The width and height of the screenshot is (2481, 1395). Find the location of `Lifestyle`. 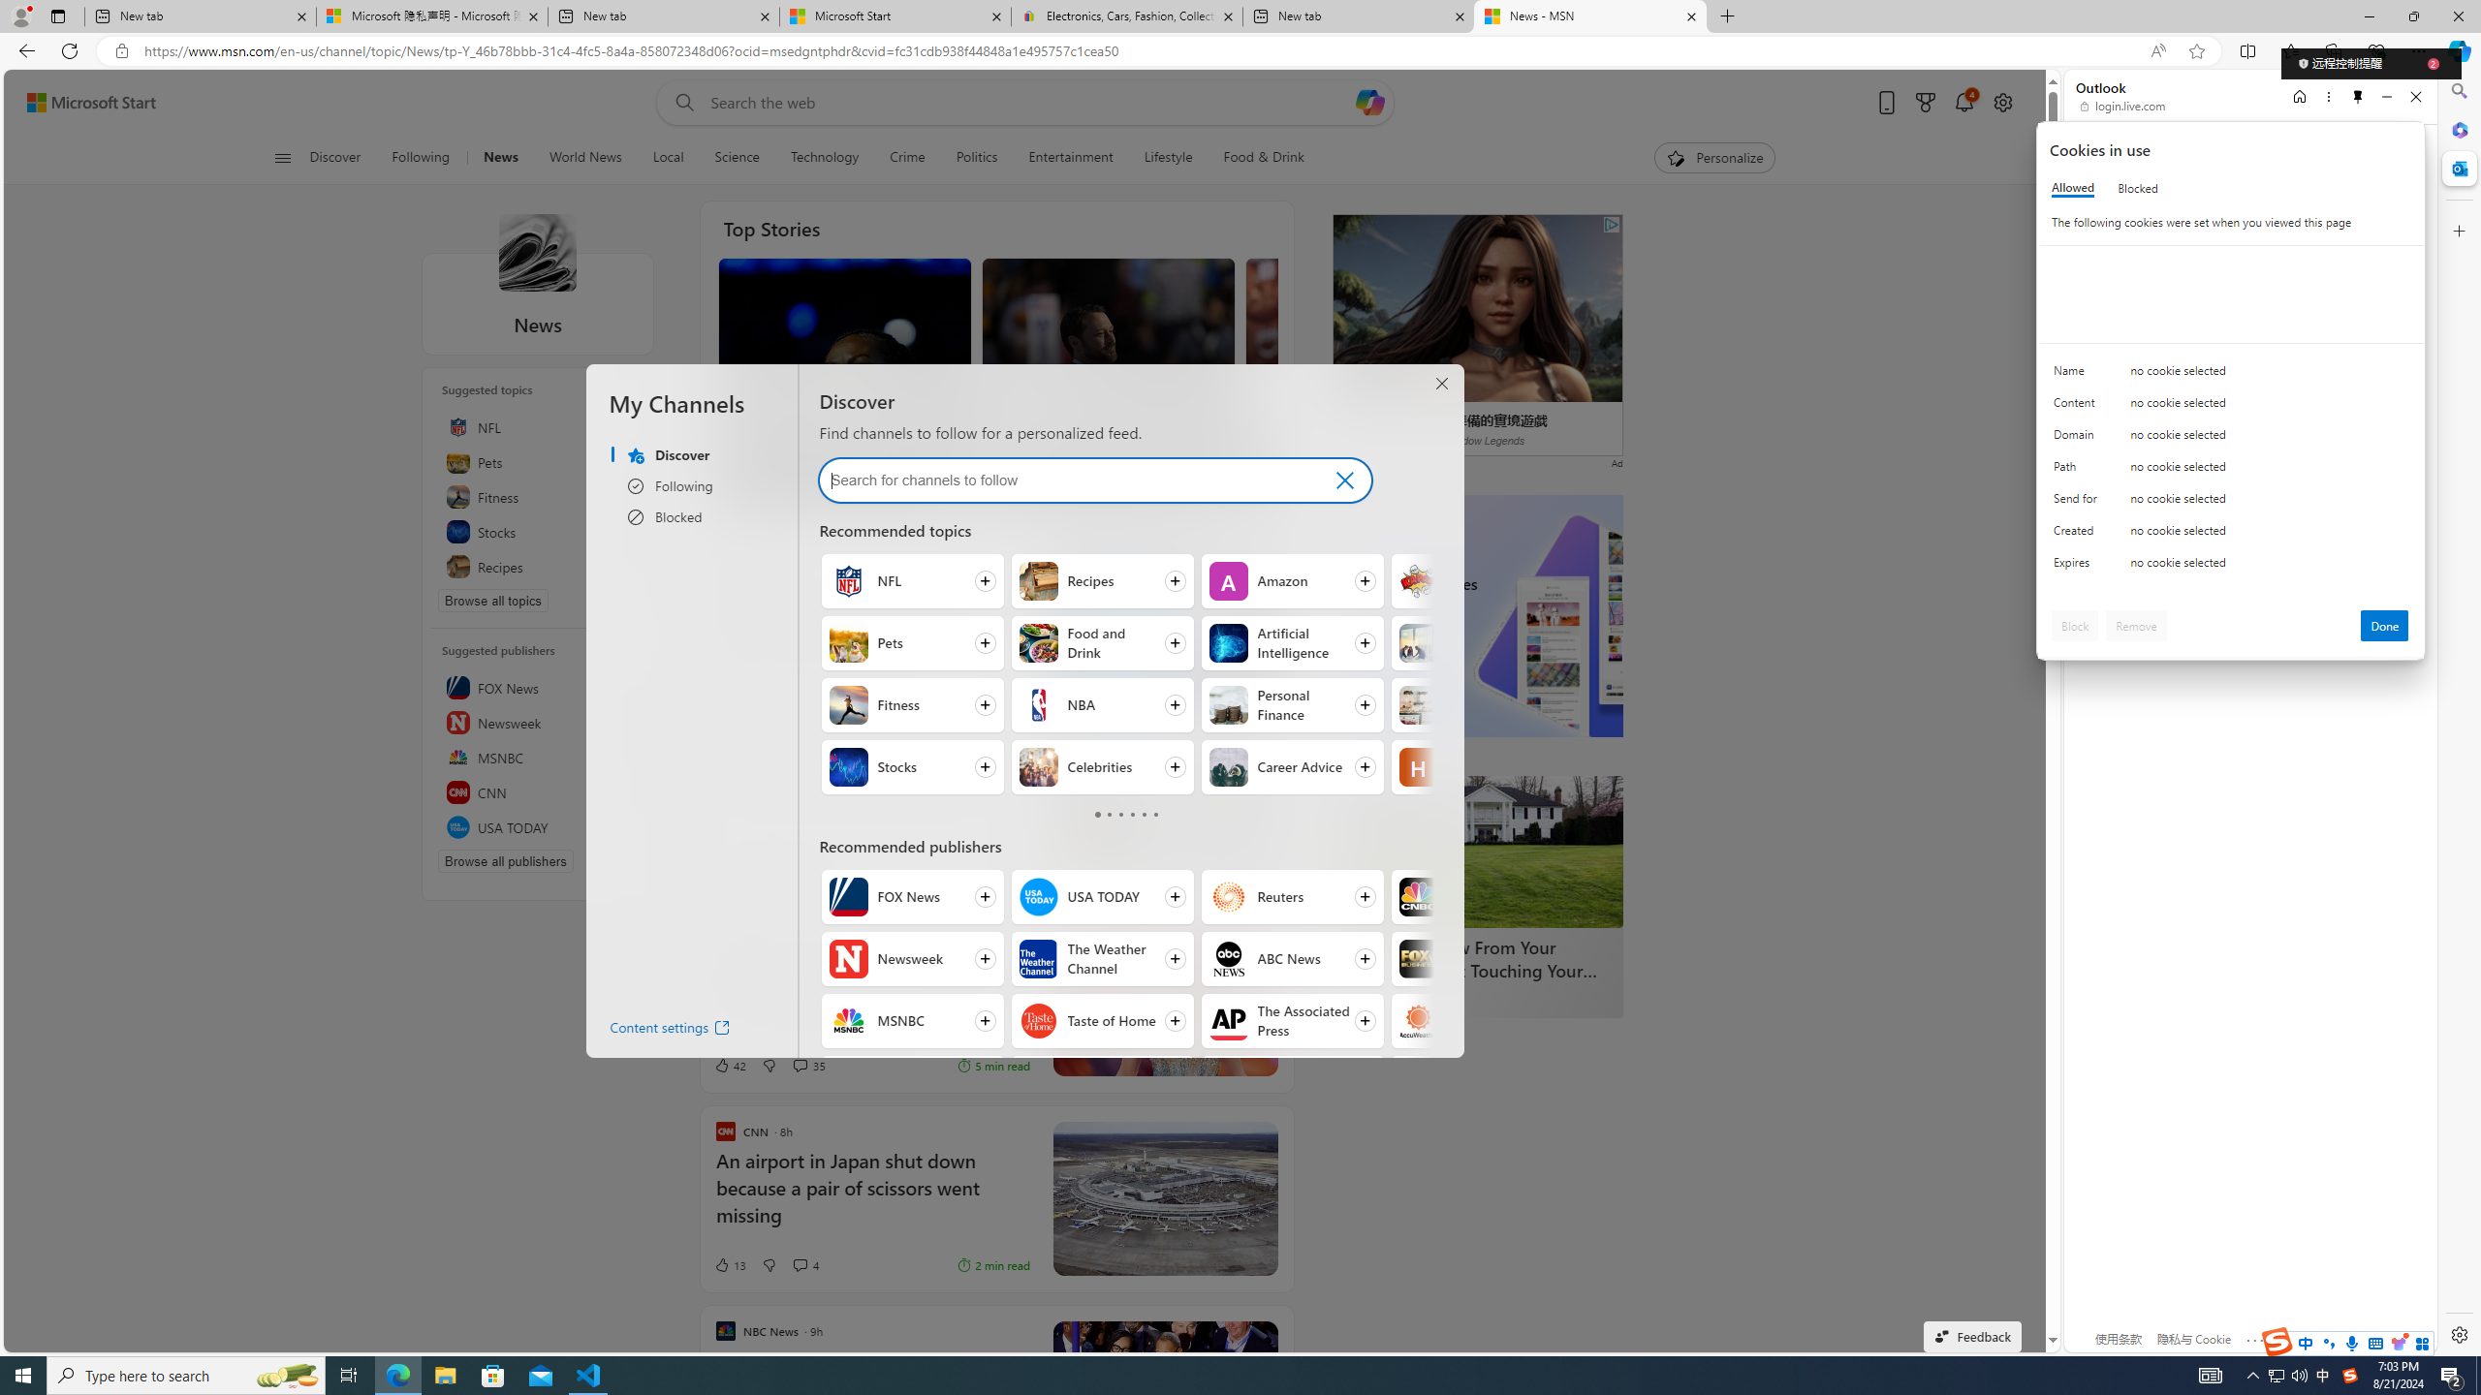

Lifestyle is located at coordinates (1168, 158).